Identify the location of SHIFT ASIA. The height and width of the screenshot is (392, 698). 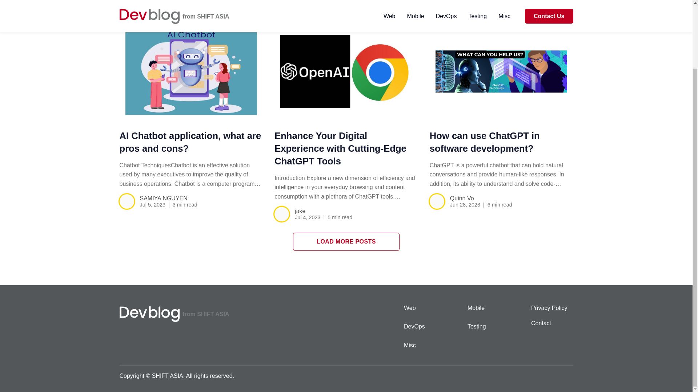
(213, 314).